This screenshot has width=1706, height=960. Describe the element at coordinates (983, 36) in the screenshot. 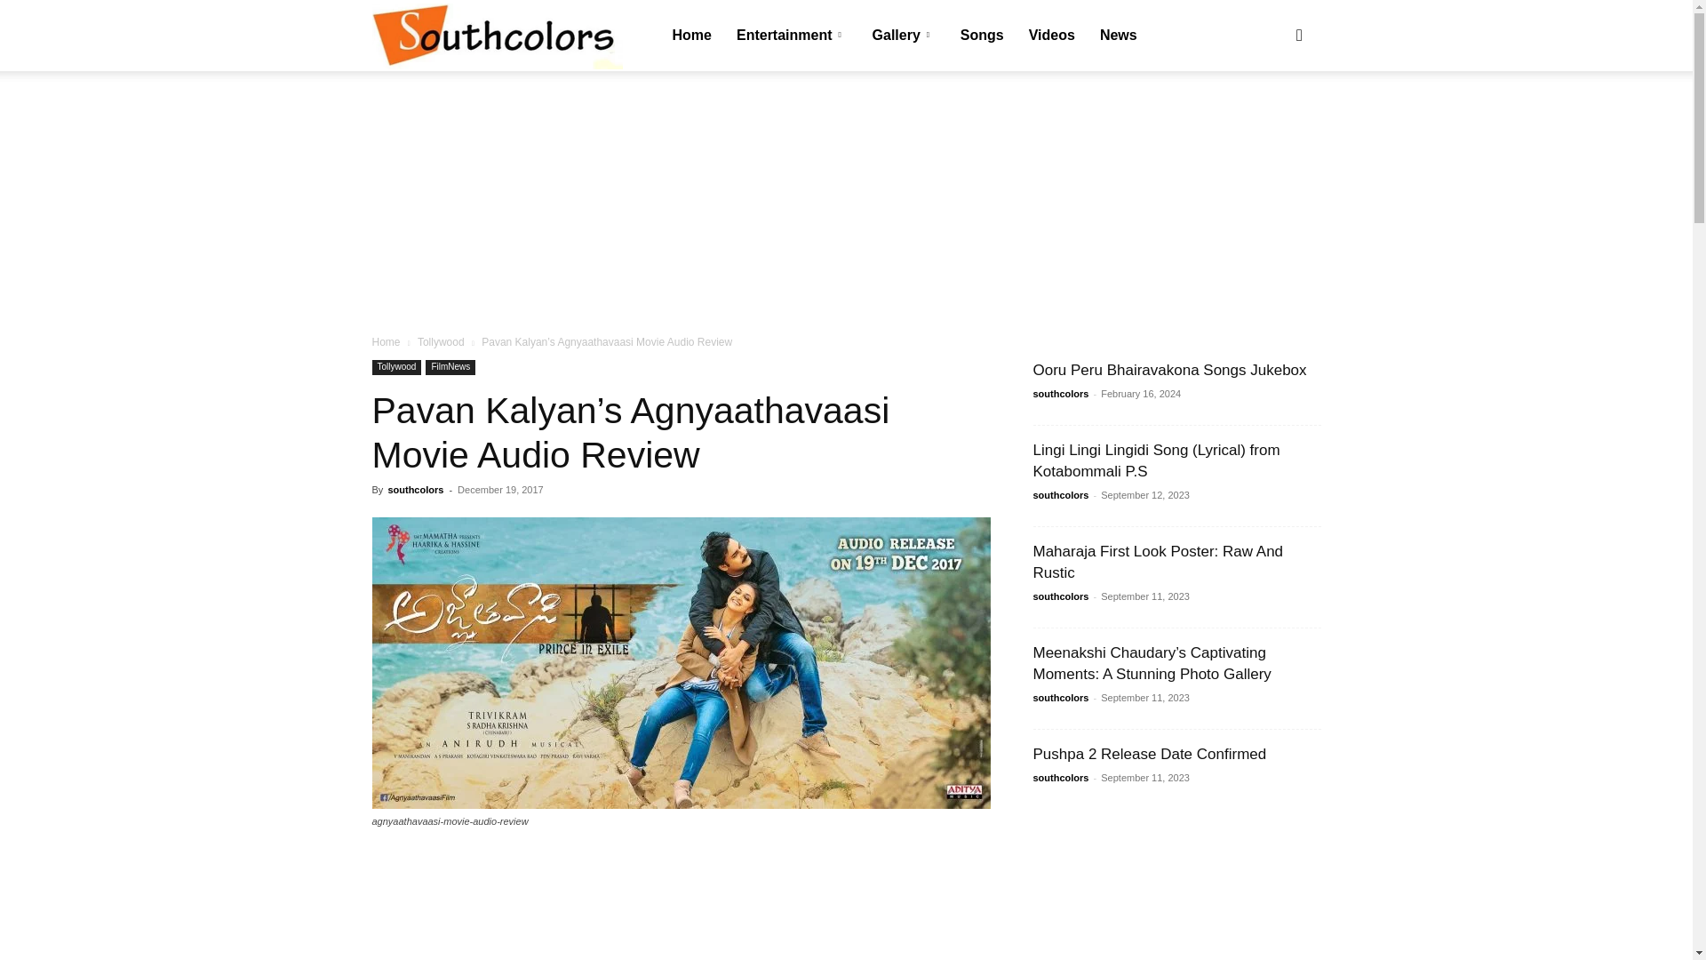

I see `Songs` at that location.